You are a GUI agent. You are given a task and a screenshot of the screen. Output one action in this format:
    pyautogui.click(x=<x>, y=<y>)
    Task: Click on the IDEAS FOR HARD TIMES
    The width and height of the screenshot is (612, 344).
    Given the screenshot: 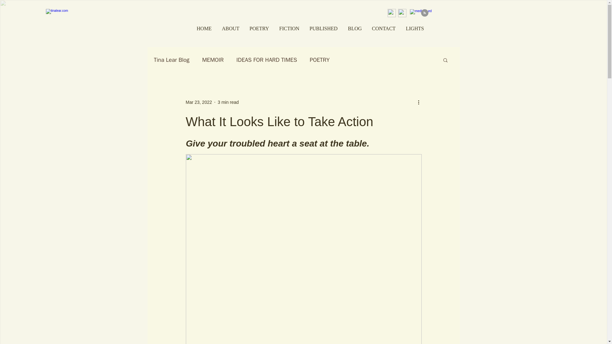 What is the action you would take?
    pyautogui.click(x=266, y=60)
    